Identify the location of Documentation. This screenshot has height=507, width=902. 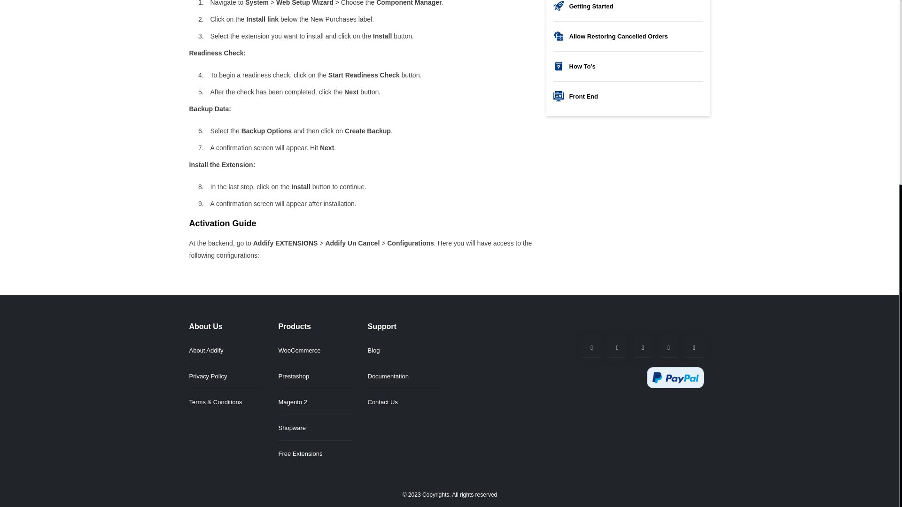
(388, 376).